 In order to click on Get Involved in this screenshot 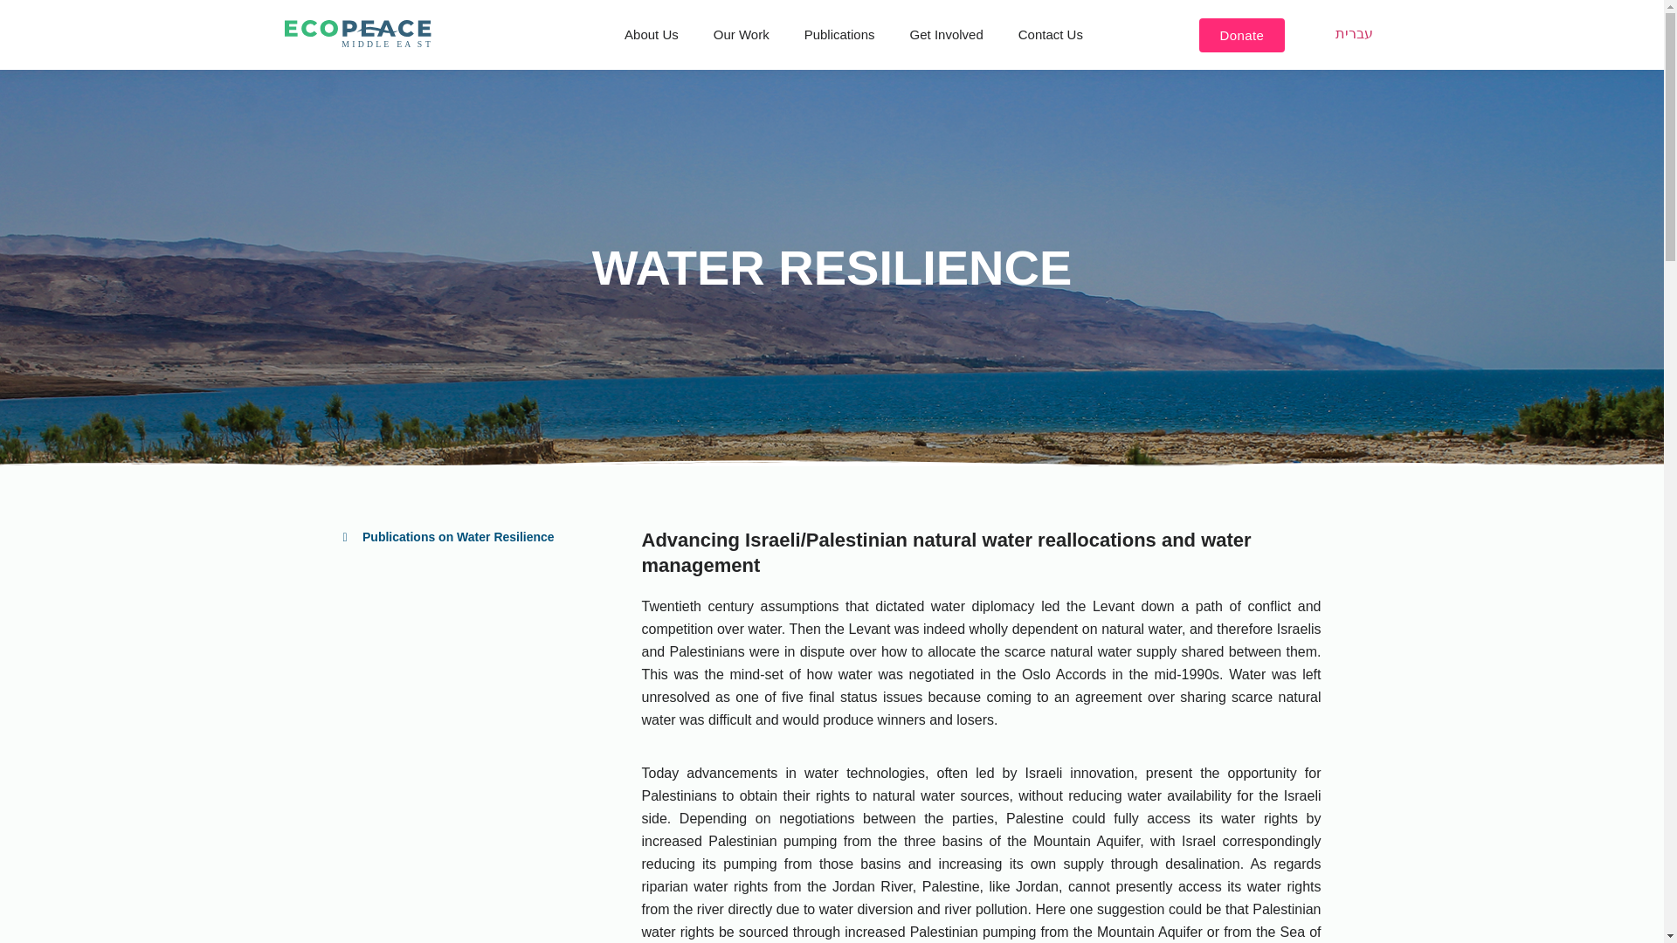, I will do `click(947, 35)`.